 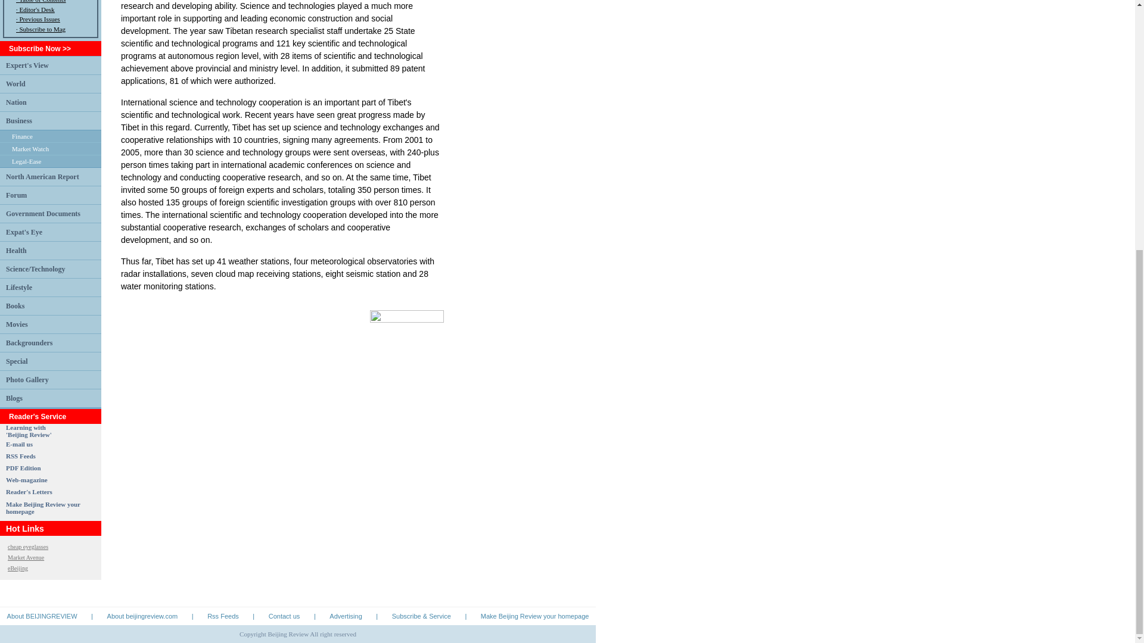 I want to click on Legal-Ease, so click(x=15, y=250).